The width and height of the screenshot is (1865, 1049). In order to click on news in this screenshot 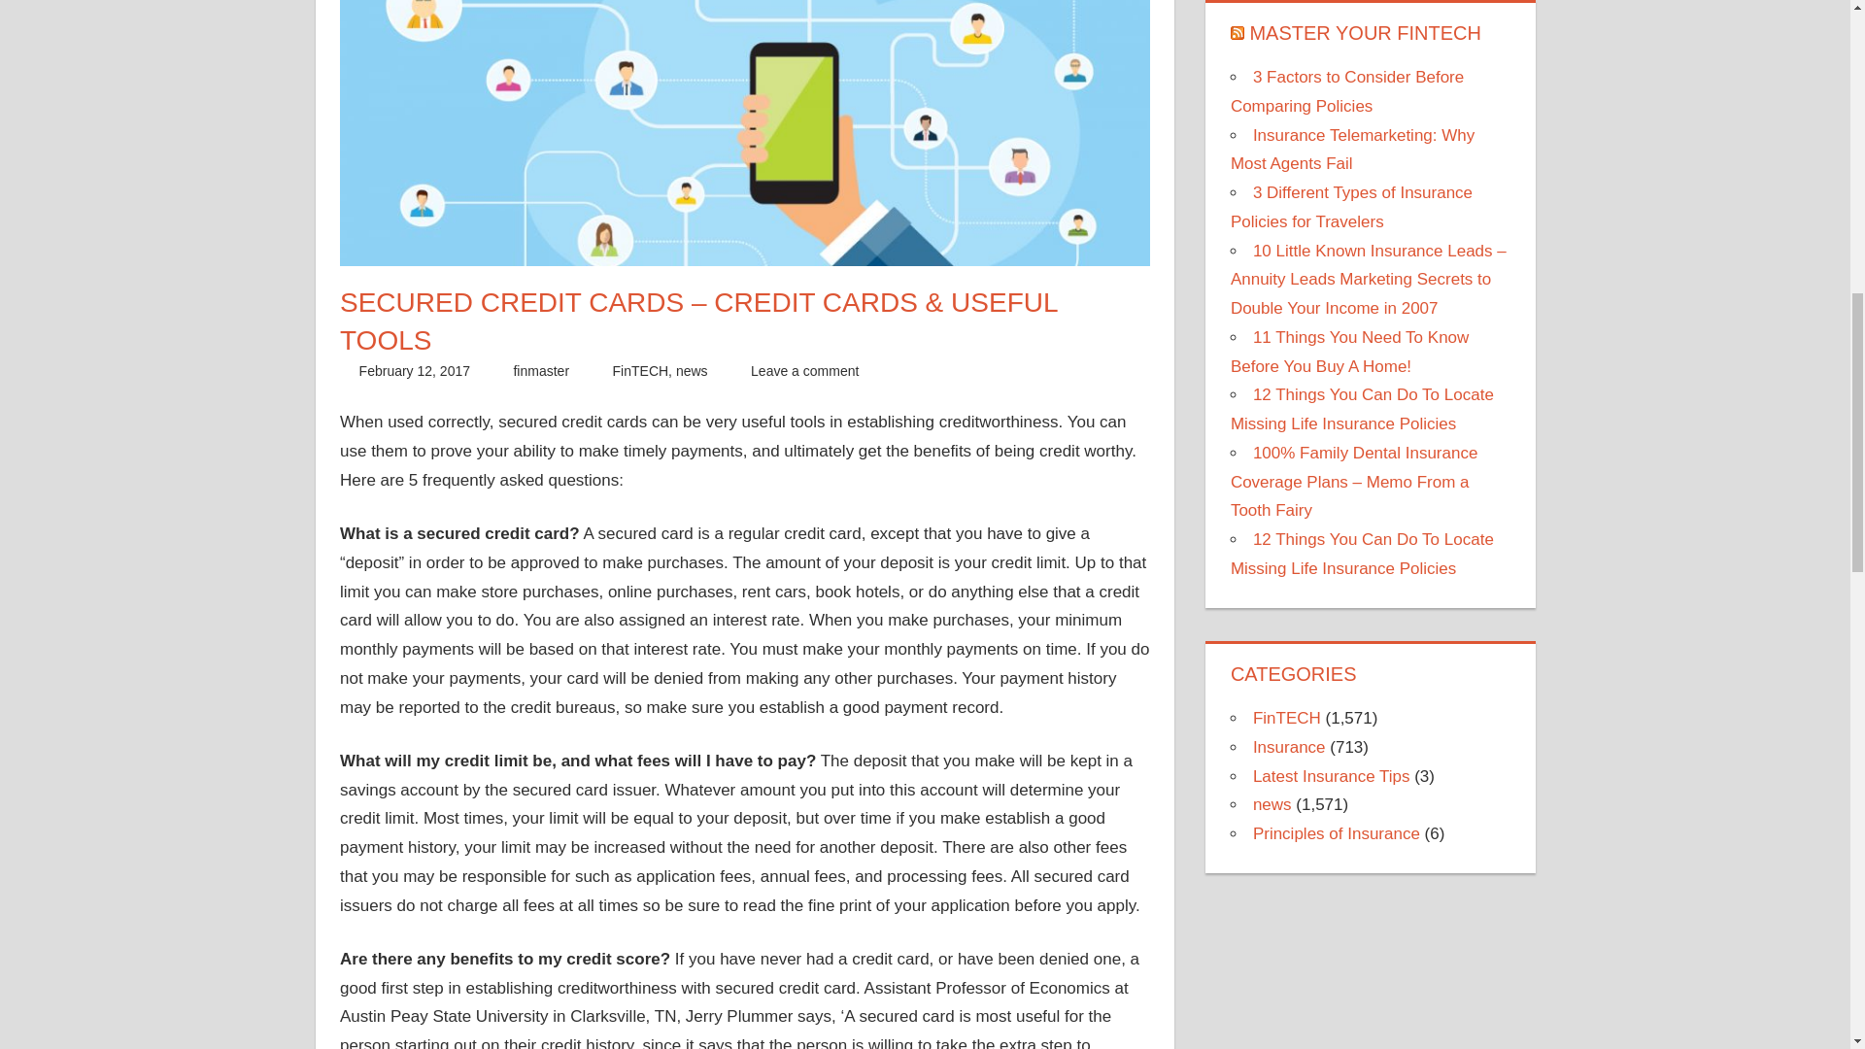, I will do `click(692, 370)`.